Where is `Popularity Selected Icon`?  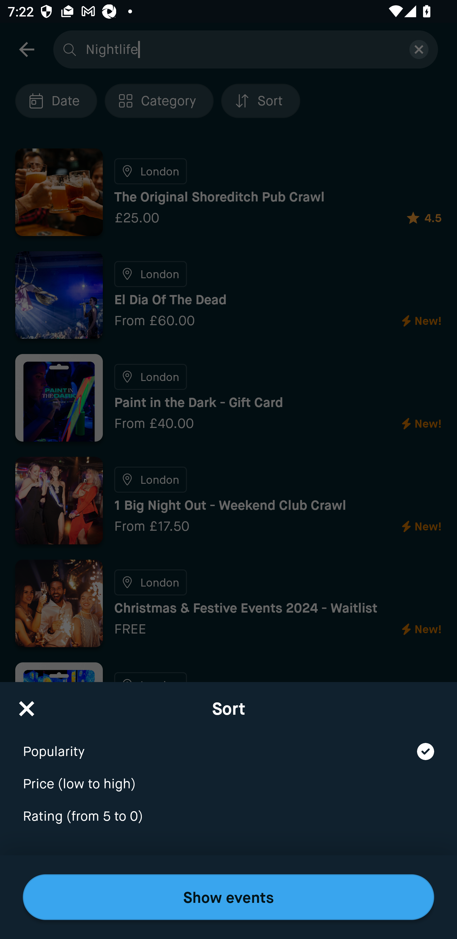
Popularity Selected Icon is located at coordinates (228, 744).